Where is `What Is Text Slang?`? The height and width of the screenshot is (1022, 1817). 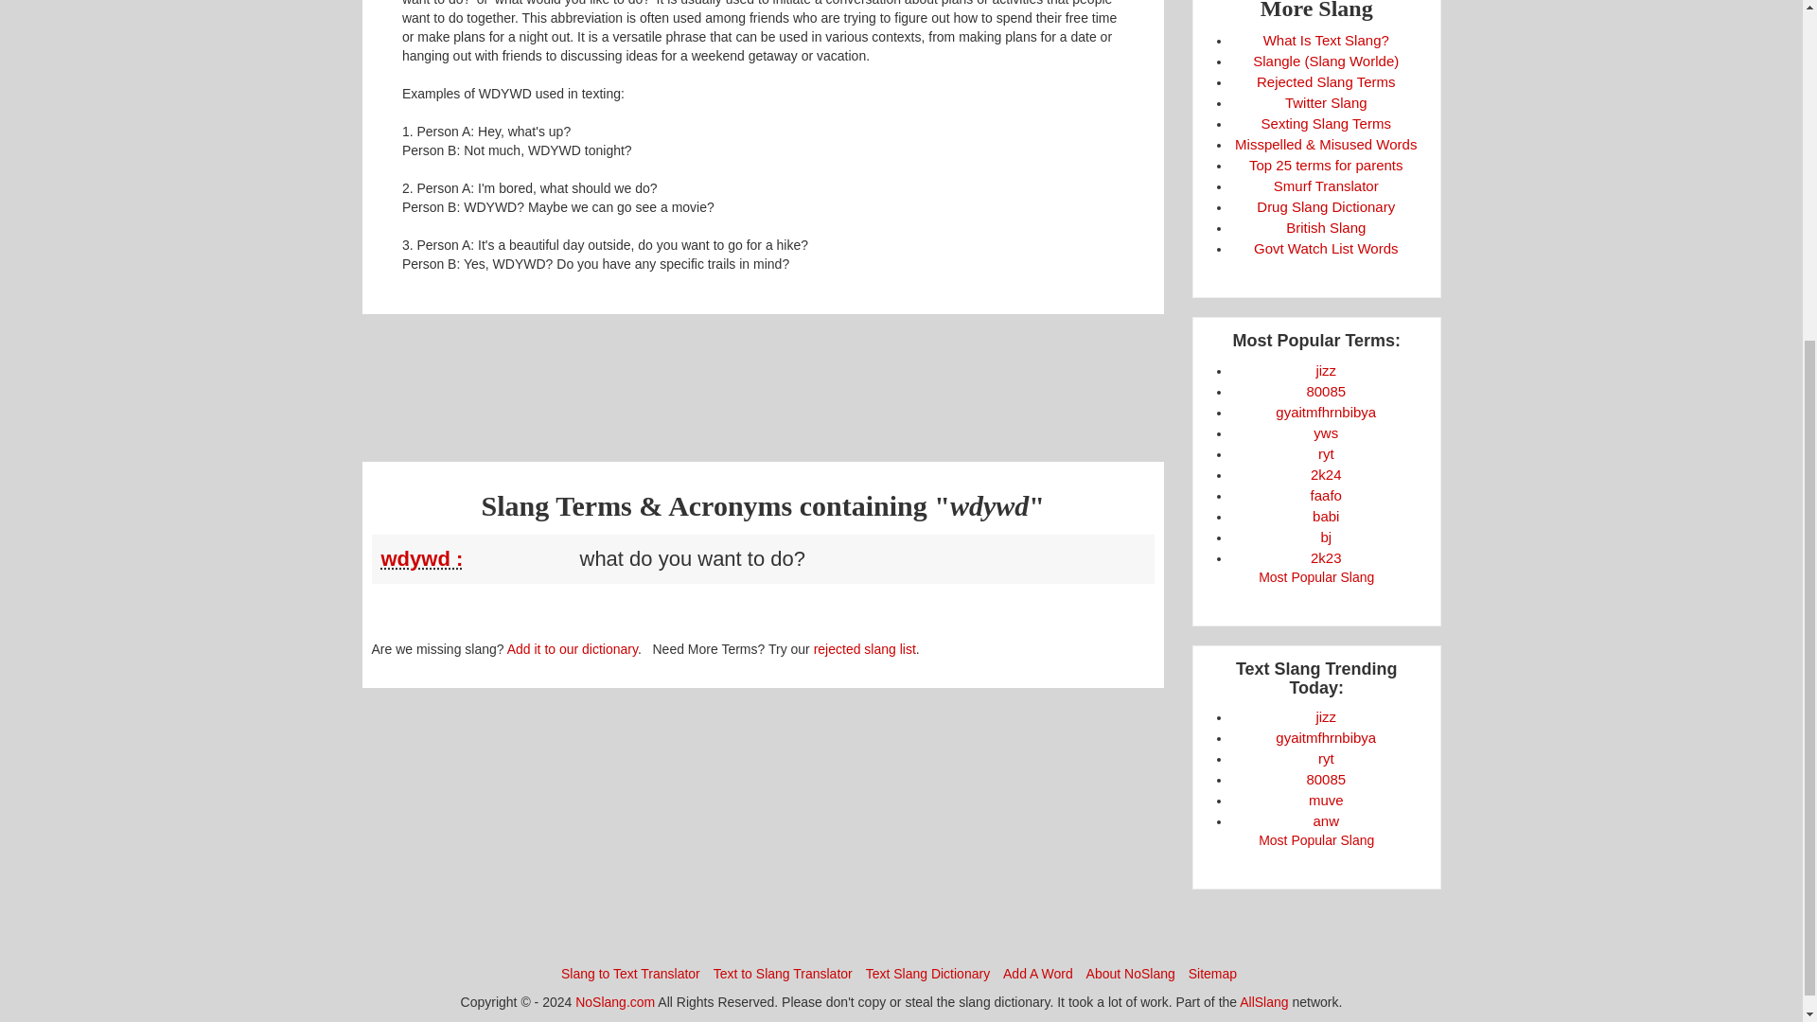 What Is Text Slang? is located at coordinates (1326, 40).